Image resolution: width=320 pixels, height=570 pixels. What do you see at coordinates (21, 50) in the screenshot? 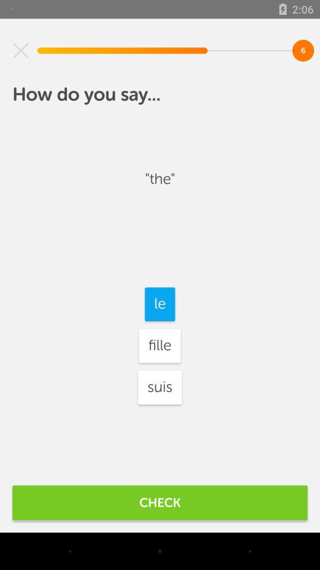
I see `turn off the icon above how do you icon` at bounding box center [21, 50].